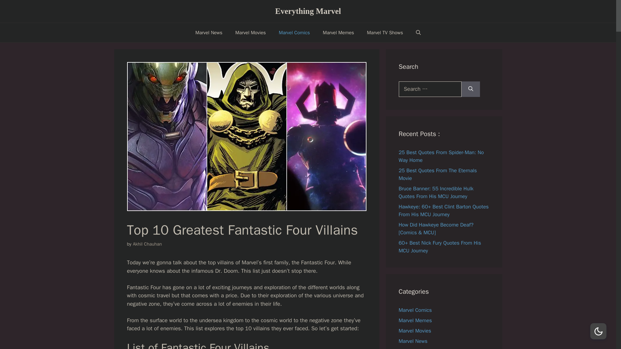 This screenshot has width=621, height=349. I want to click on 25 Best Quotes From The Eternals Movie, so click(438, 174).